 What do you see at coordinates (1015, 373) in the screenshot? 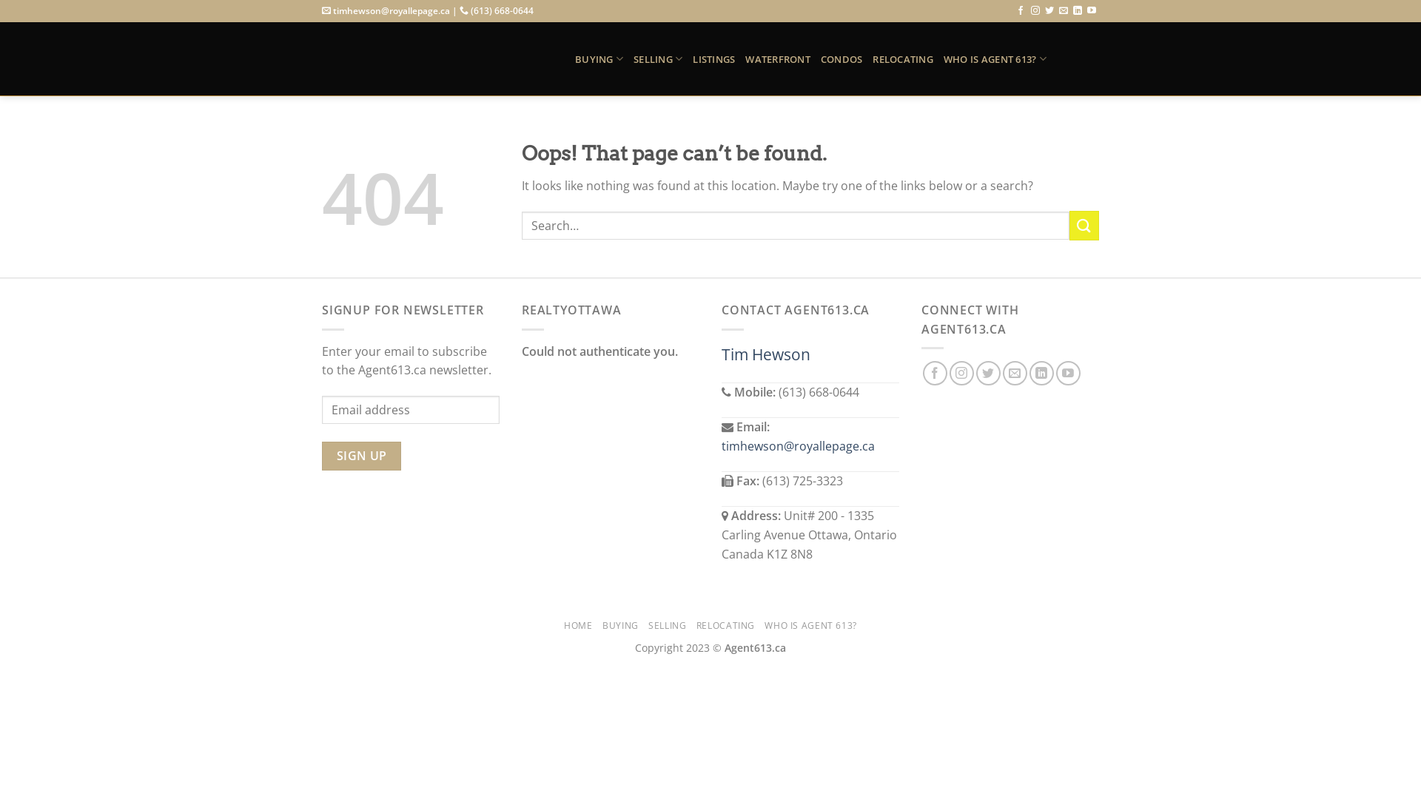
I see `Send us an email` at bounding box center [1015, 373].